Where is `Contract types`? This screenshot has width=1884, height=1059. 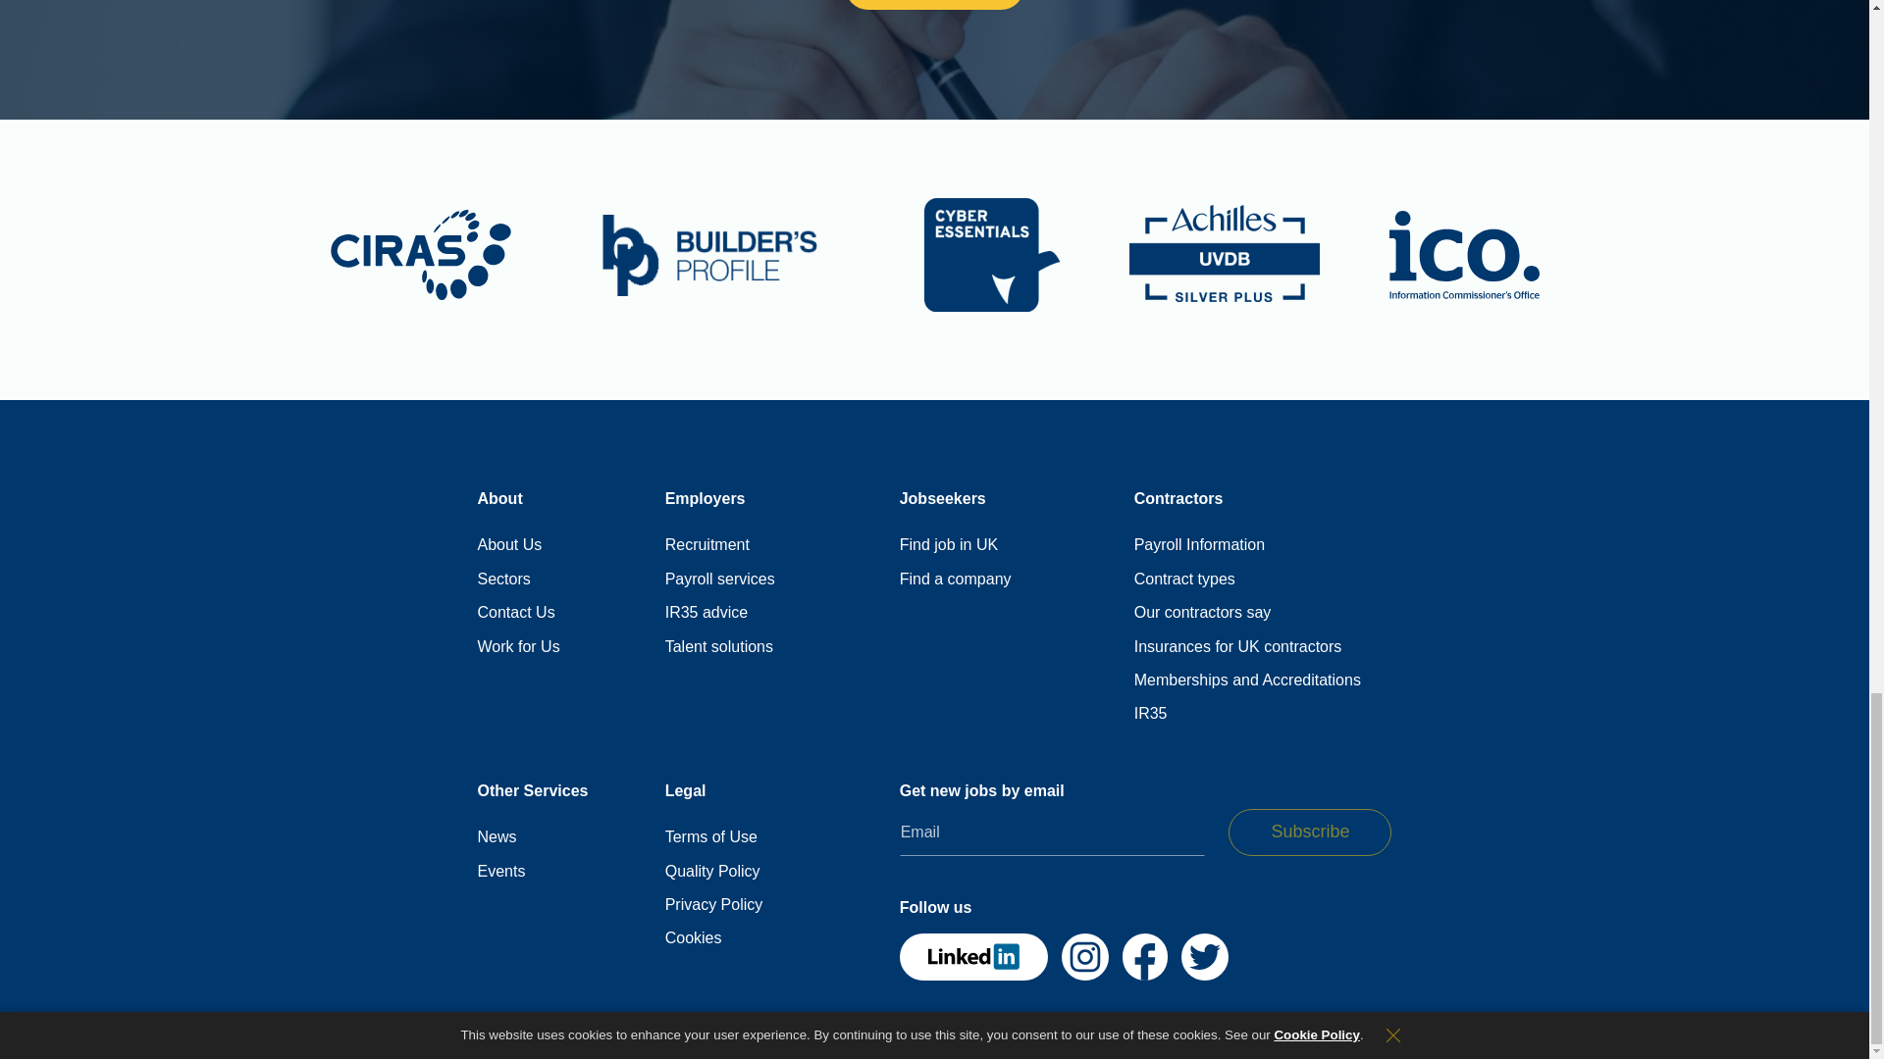 Contract types is located at coordinates (1184, 579).